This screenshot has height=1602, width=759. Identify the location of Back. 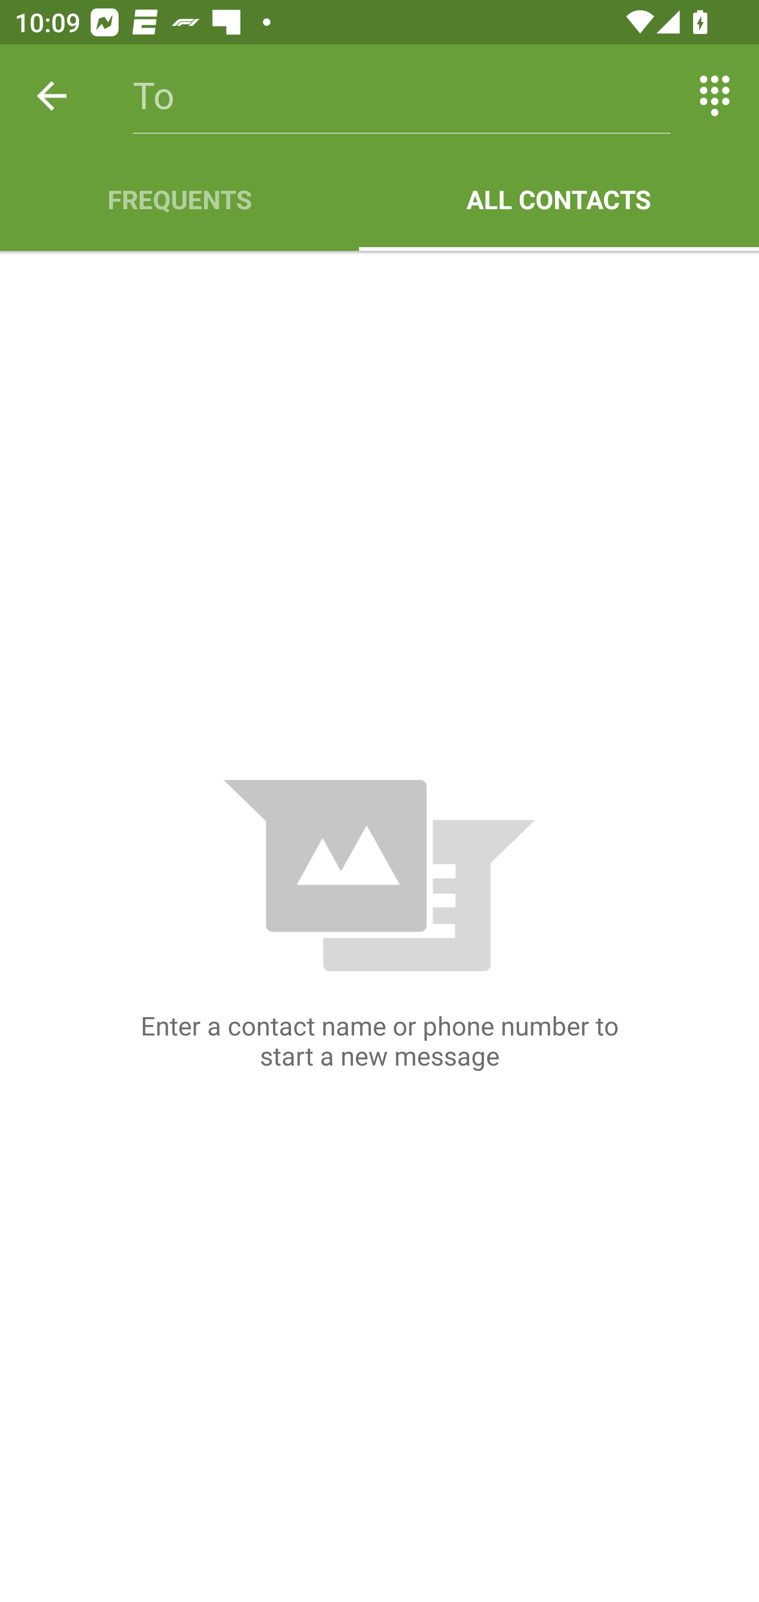
(52, 96).